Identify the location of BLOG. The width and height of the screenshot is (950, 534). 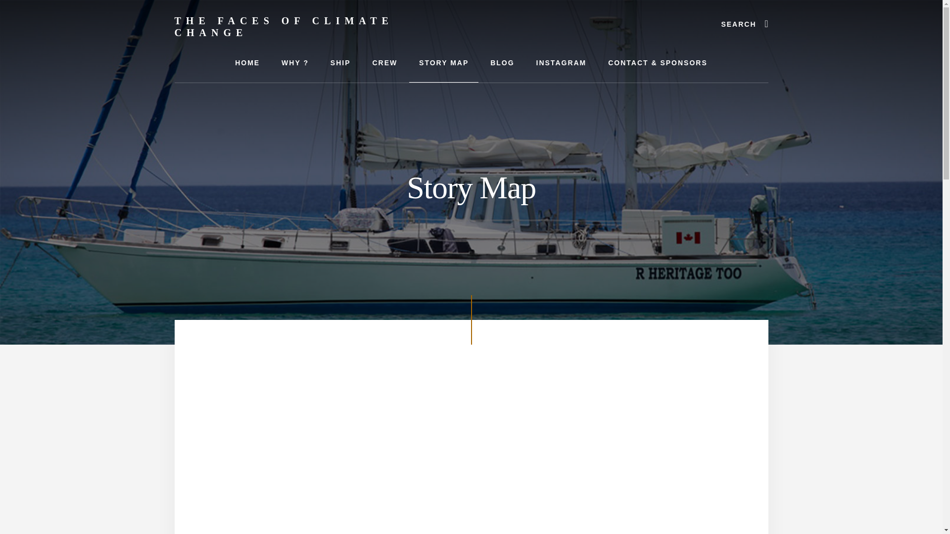
(502, 63).